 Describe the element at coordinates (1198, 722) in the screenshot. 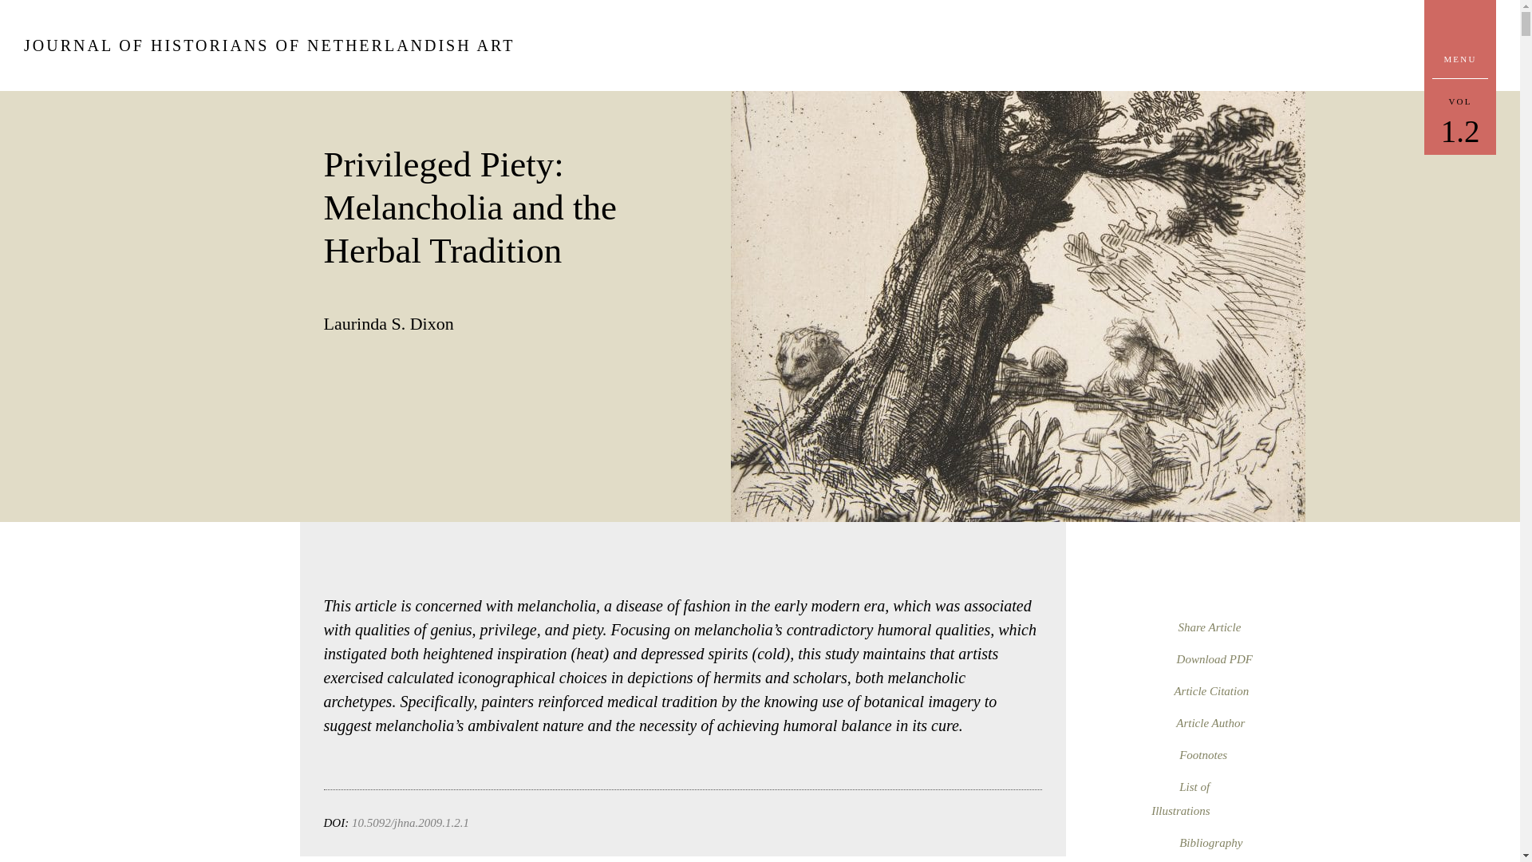

I see `Download PDF` at that location.